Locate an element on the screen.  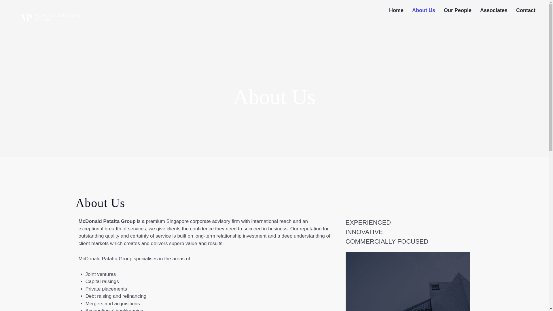
About Us is located at coordinates (424, 10).